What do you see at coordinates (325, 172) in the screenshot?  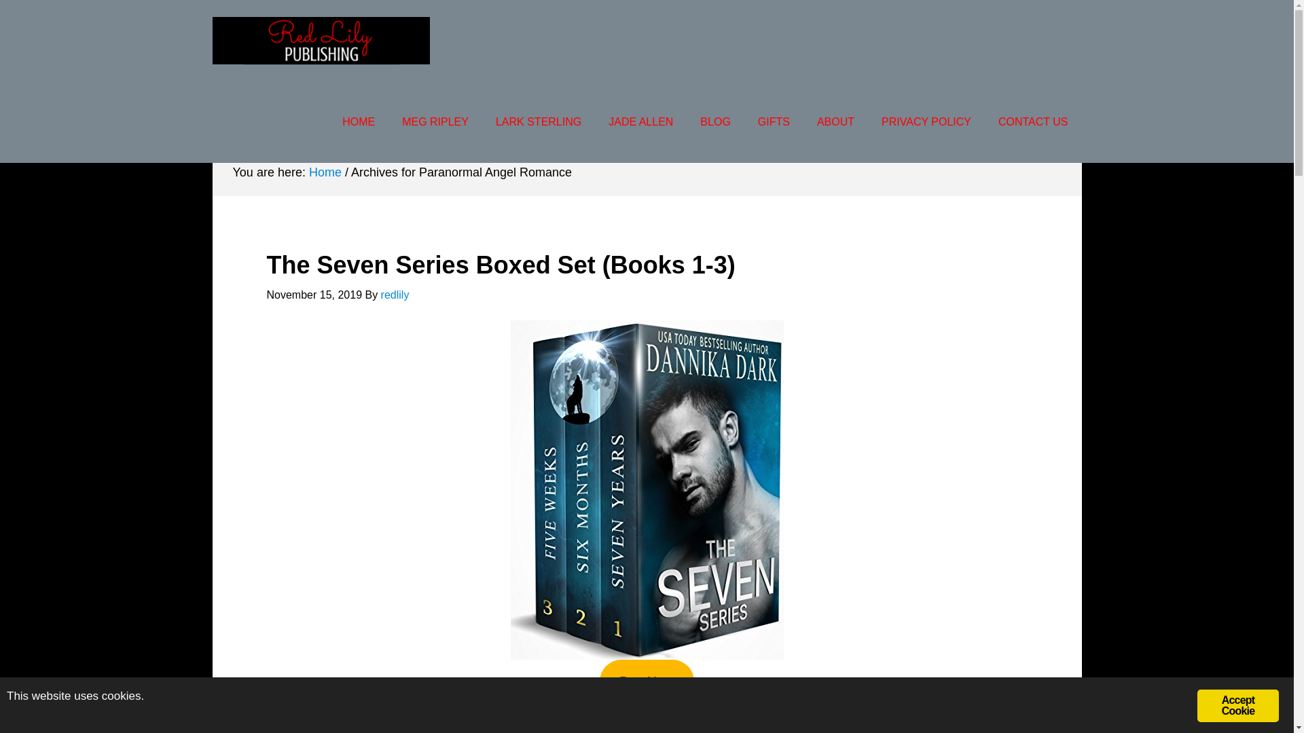 I see `Home` at bounding box center [325, 172].